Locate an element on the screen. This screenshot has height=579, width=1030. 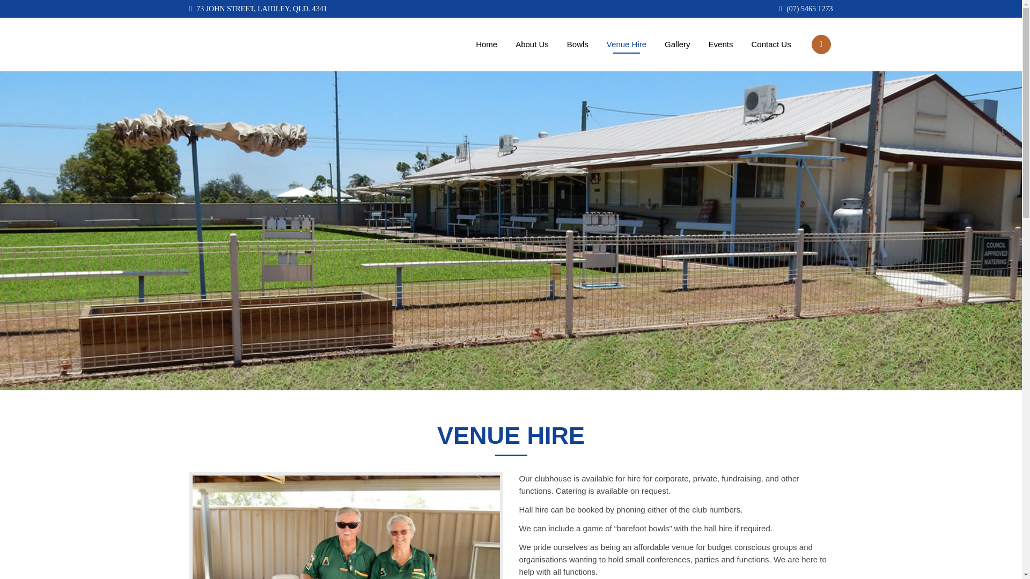
Contact Us is located at coordinates (770, 44).